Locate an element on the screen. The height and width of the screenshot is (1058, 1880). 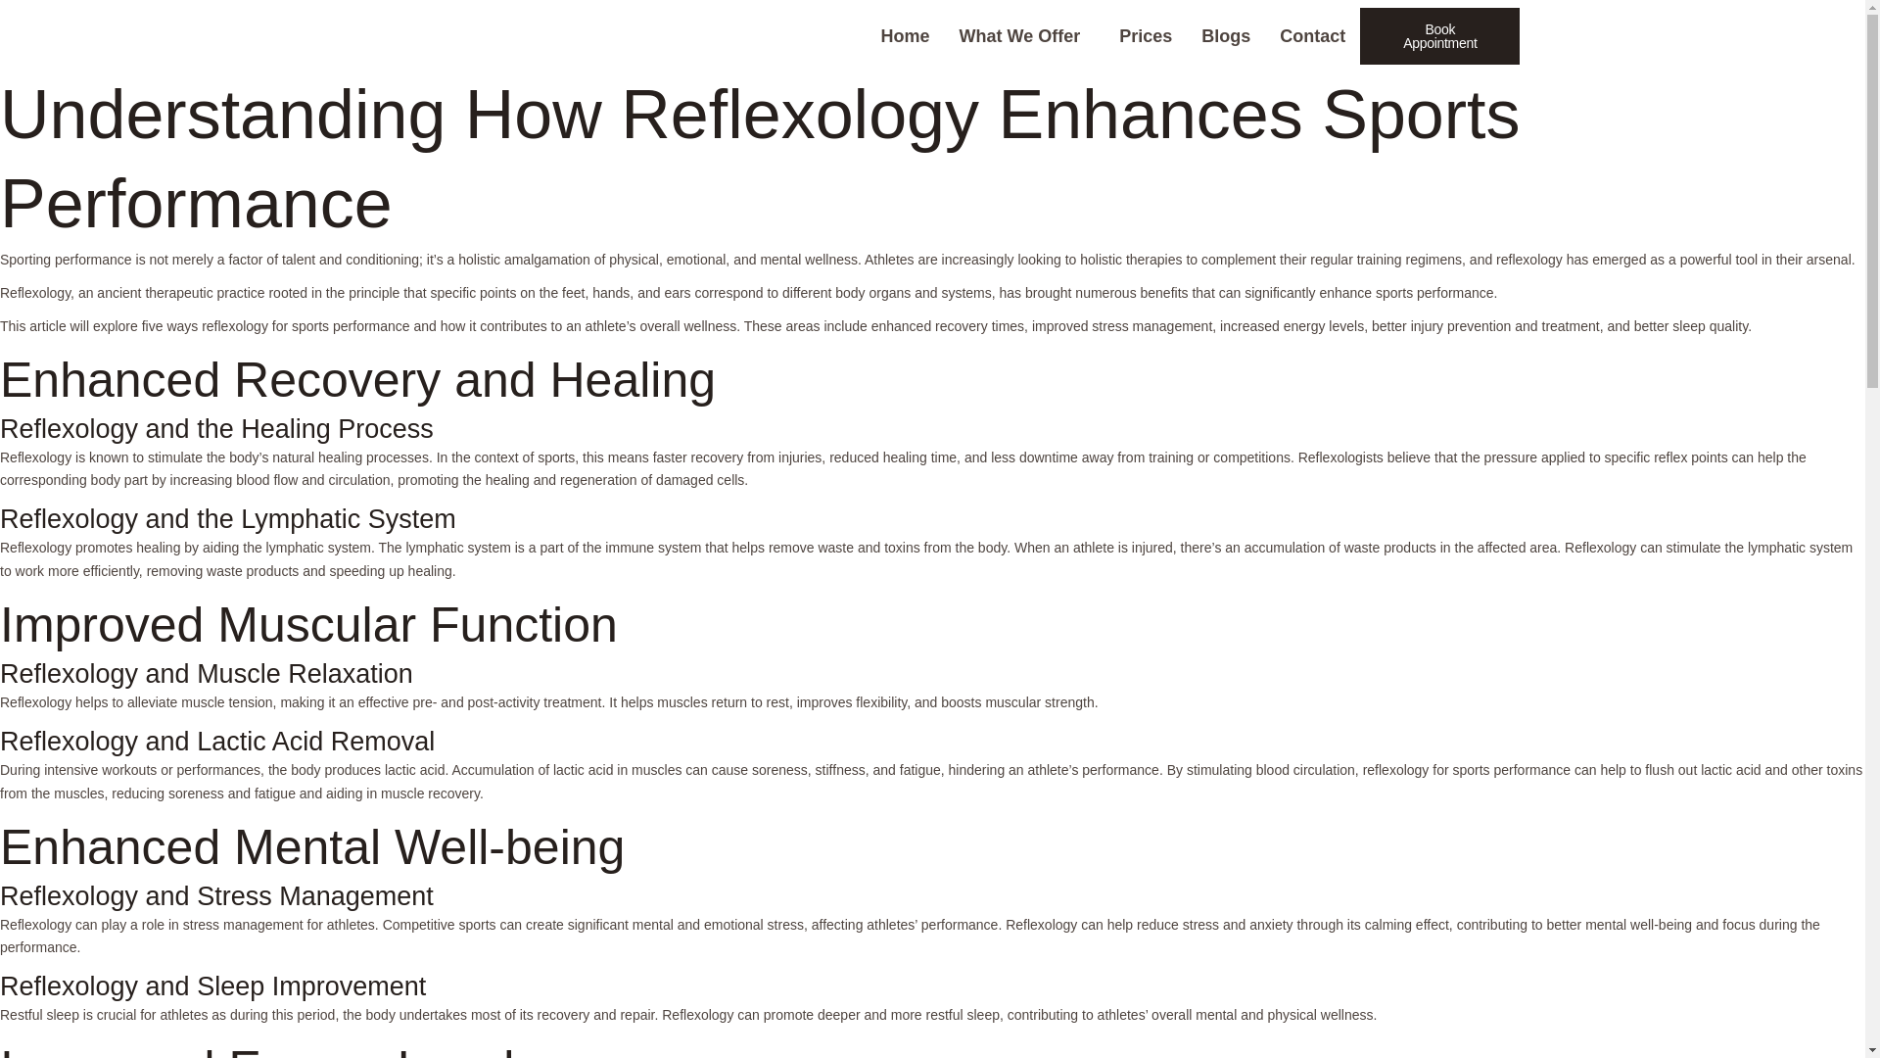
Home is located at coordinates (1226, 35).